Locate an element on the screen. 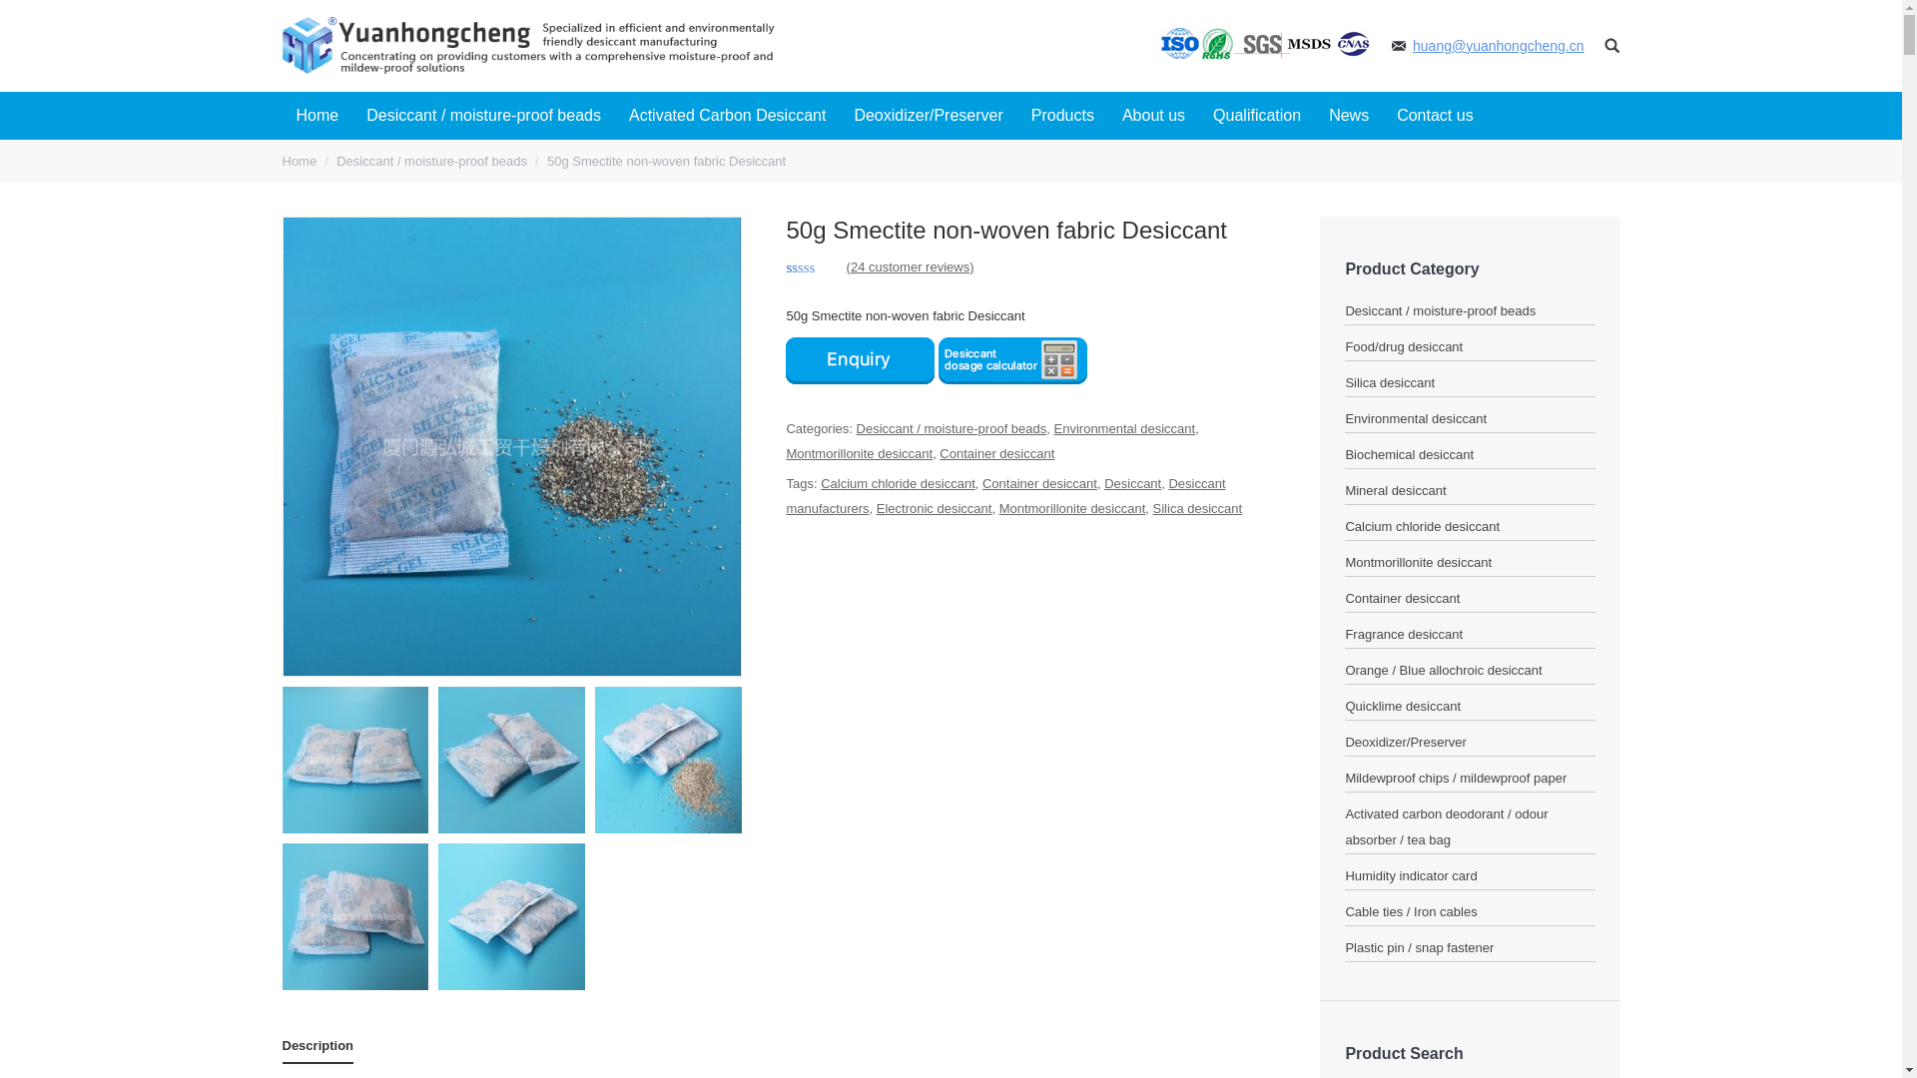 The height and width of the screenshot is (1078, 1917). Products is located at coordinates (1062, 116).